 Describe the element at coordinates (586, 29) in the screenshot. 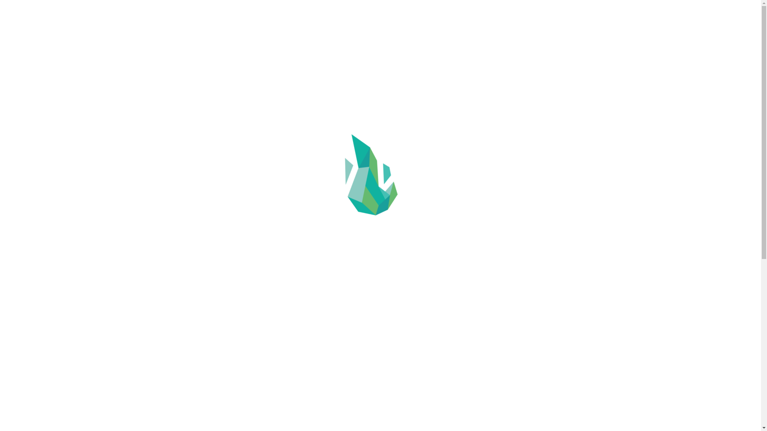

I see `TWITTER` at that location.